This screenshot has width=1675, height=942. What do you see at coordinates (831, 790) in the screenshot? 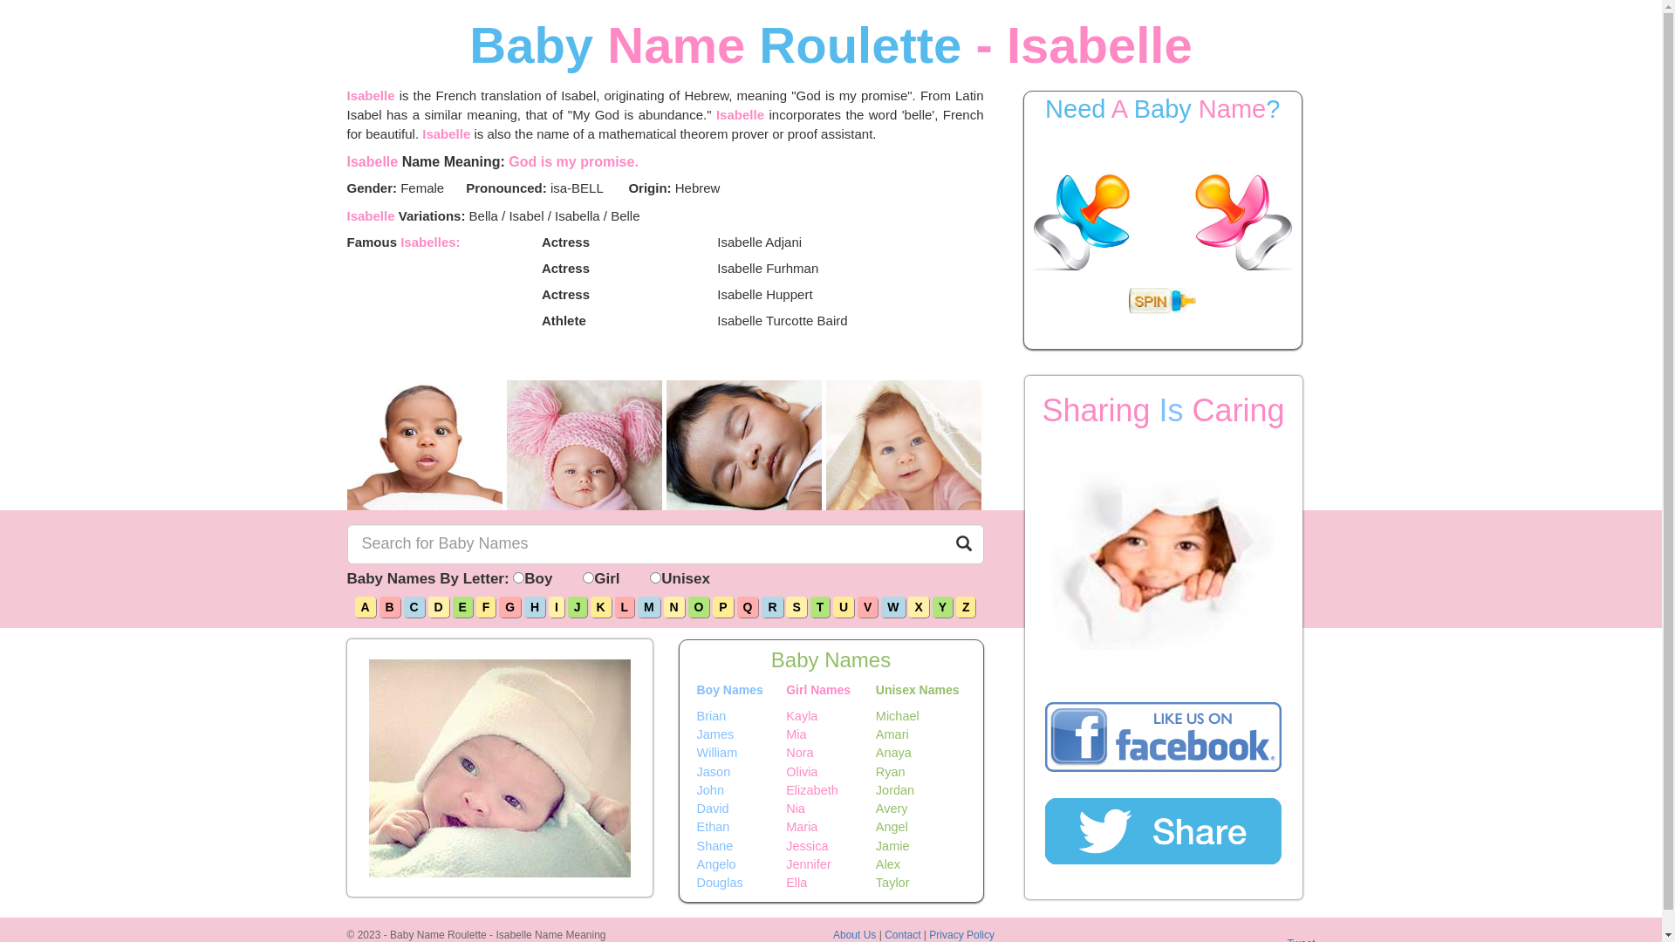
I see `Elizabeth` at bounding box center [831, 790].